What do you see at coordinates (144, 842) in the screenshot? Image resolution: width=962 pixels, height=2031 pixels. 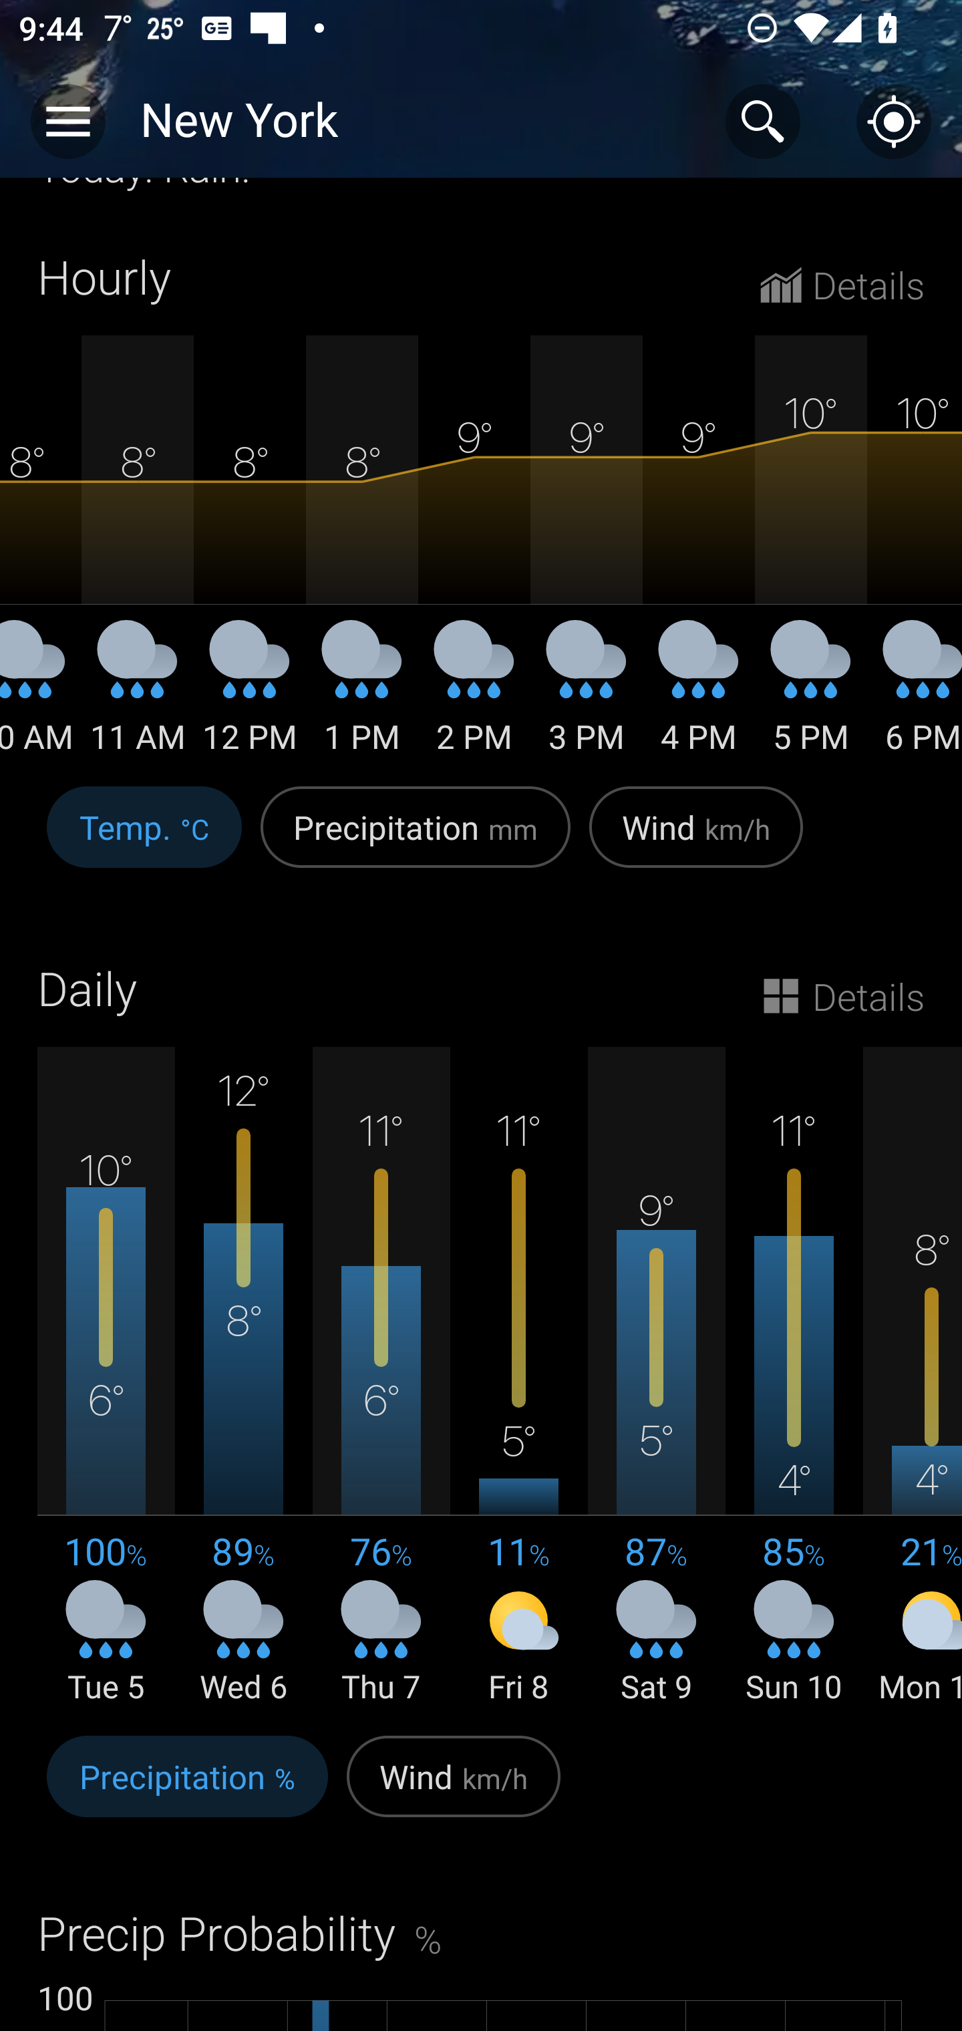 I see `Temp. °C` at bounding box center [144, 842].